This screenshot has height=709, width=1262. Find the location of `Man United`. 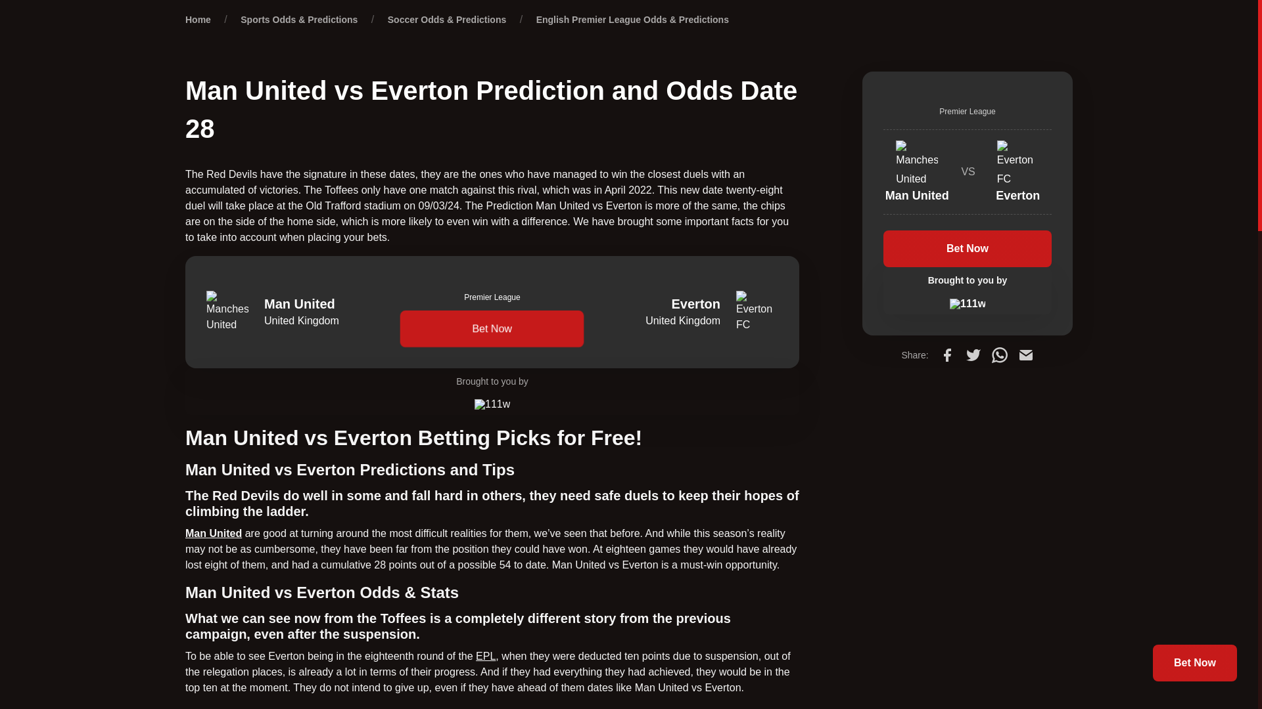

Man United is located at coordinates (214, 533).